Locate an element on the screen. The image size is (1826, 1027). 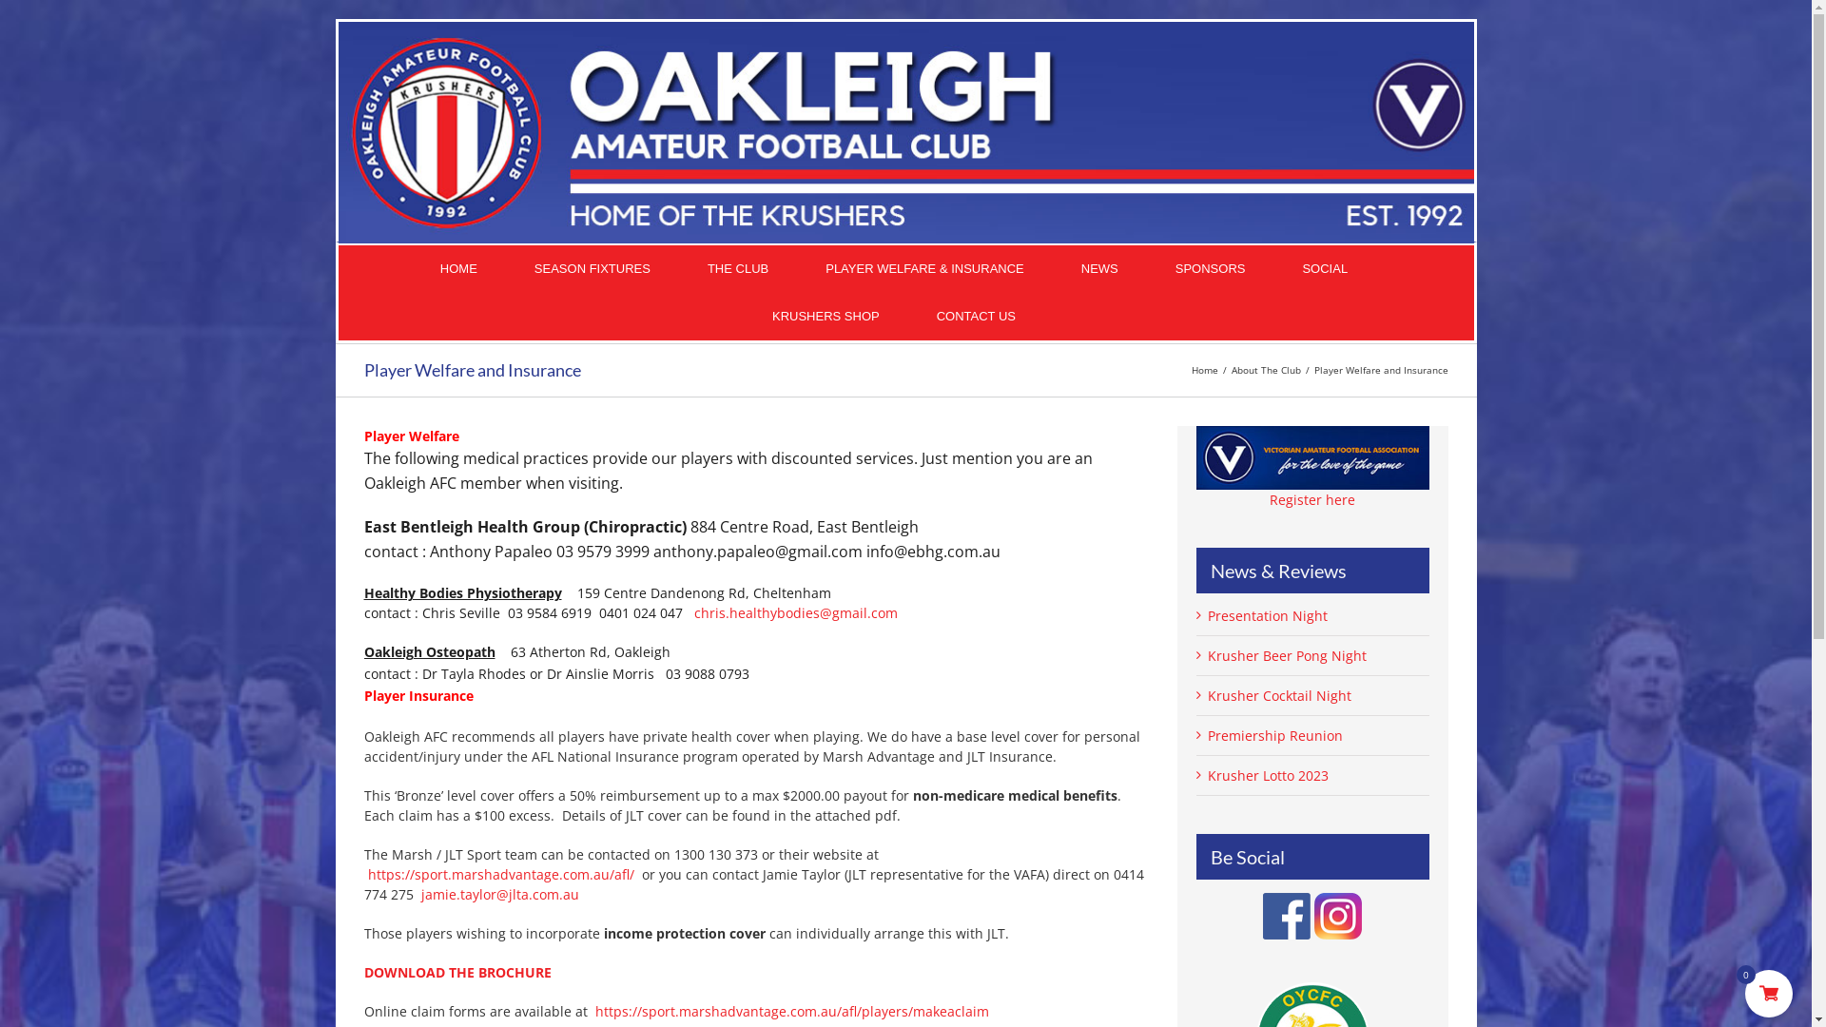
Krusher Cocktail Night is located at coordinates (1280, 696).